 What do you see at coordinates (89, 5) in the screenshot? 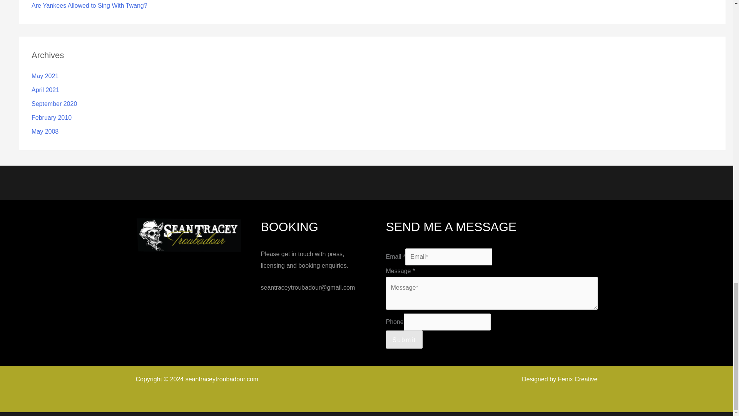
I see `Are Yankees Allowed to Sing With Twang?` at bounding box center [89, 5].